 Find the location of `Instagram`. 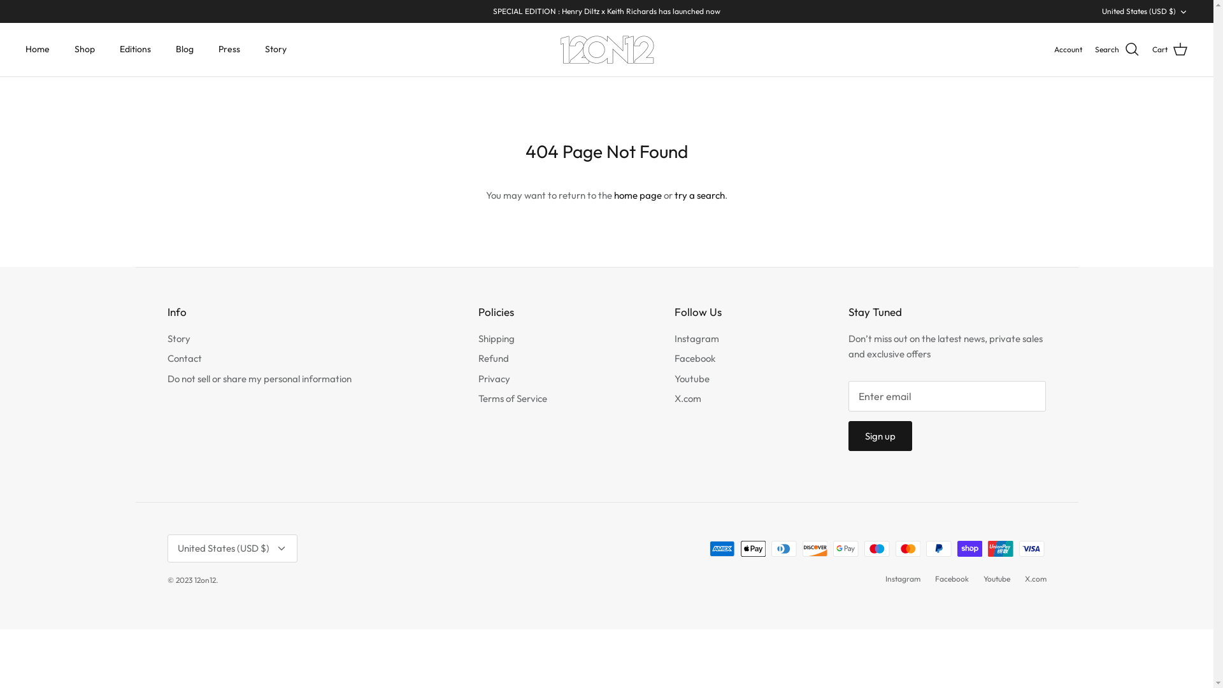

Instagram is located at coordinates (903, 578).